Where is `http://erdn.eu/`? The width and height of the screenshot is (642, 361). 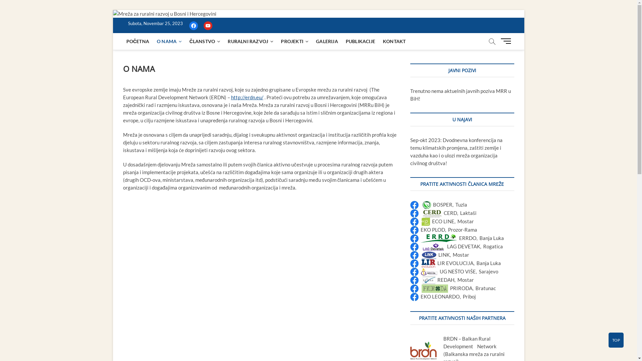
http://erdn.eu/ is located at coordinates (247, 97).